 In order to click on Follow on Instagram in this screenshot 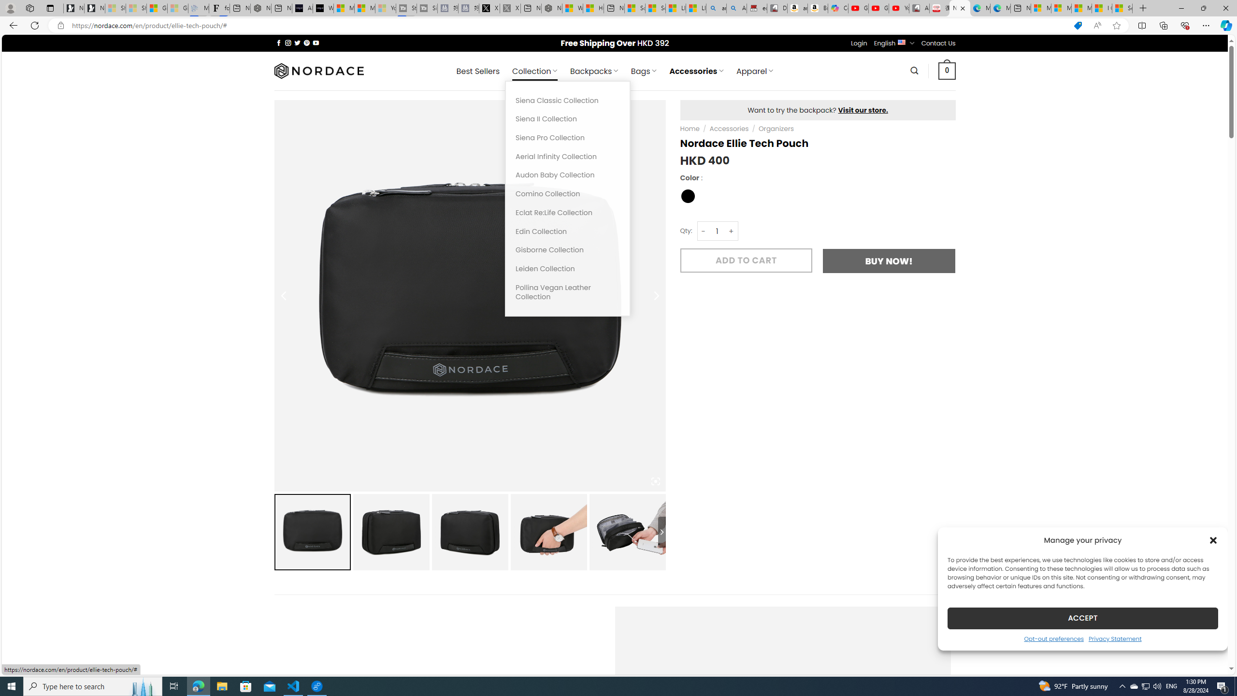, I will do `click(288, 43)`.